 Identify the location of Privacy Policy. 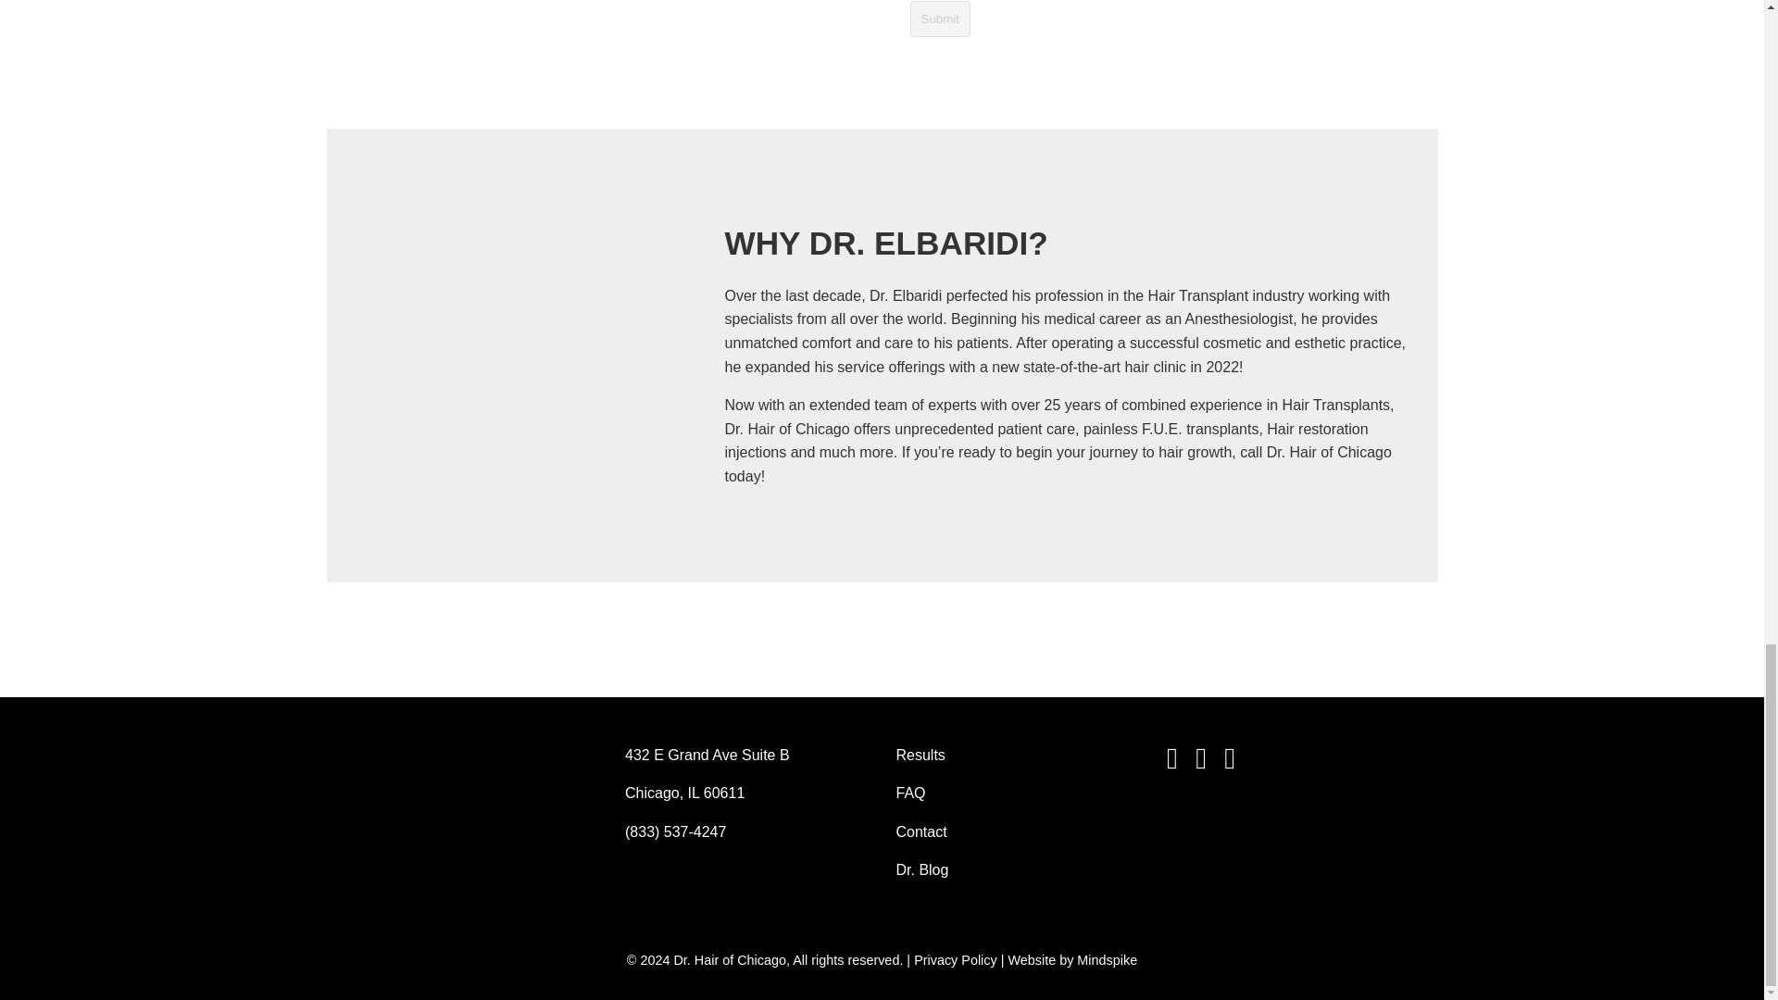
(956, 960).